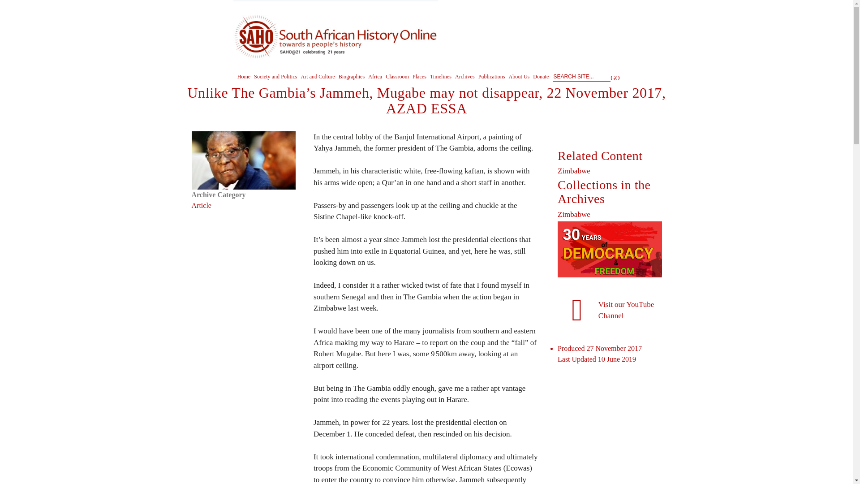  I want to click on Classroom, so click(397, 76).